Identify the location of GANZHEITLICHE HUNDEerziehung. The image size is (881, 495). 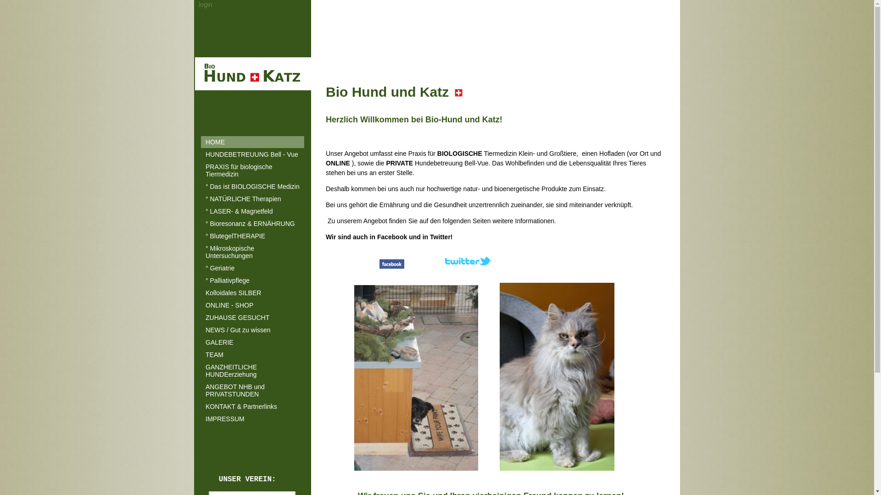
(252, 371).